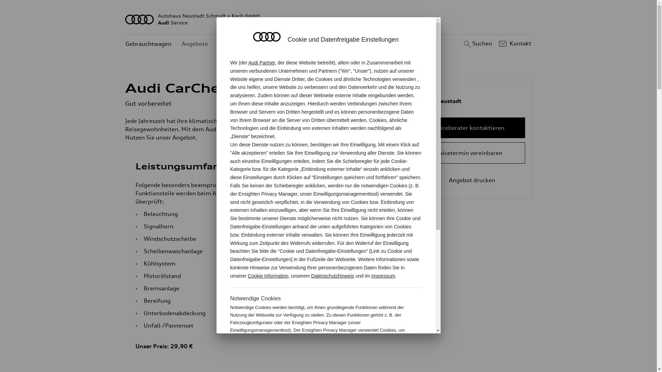  I want to click on Serviceberater kontaktieren, so click(467, 128).